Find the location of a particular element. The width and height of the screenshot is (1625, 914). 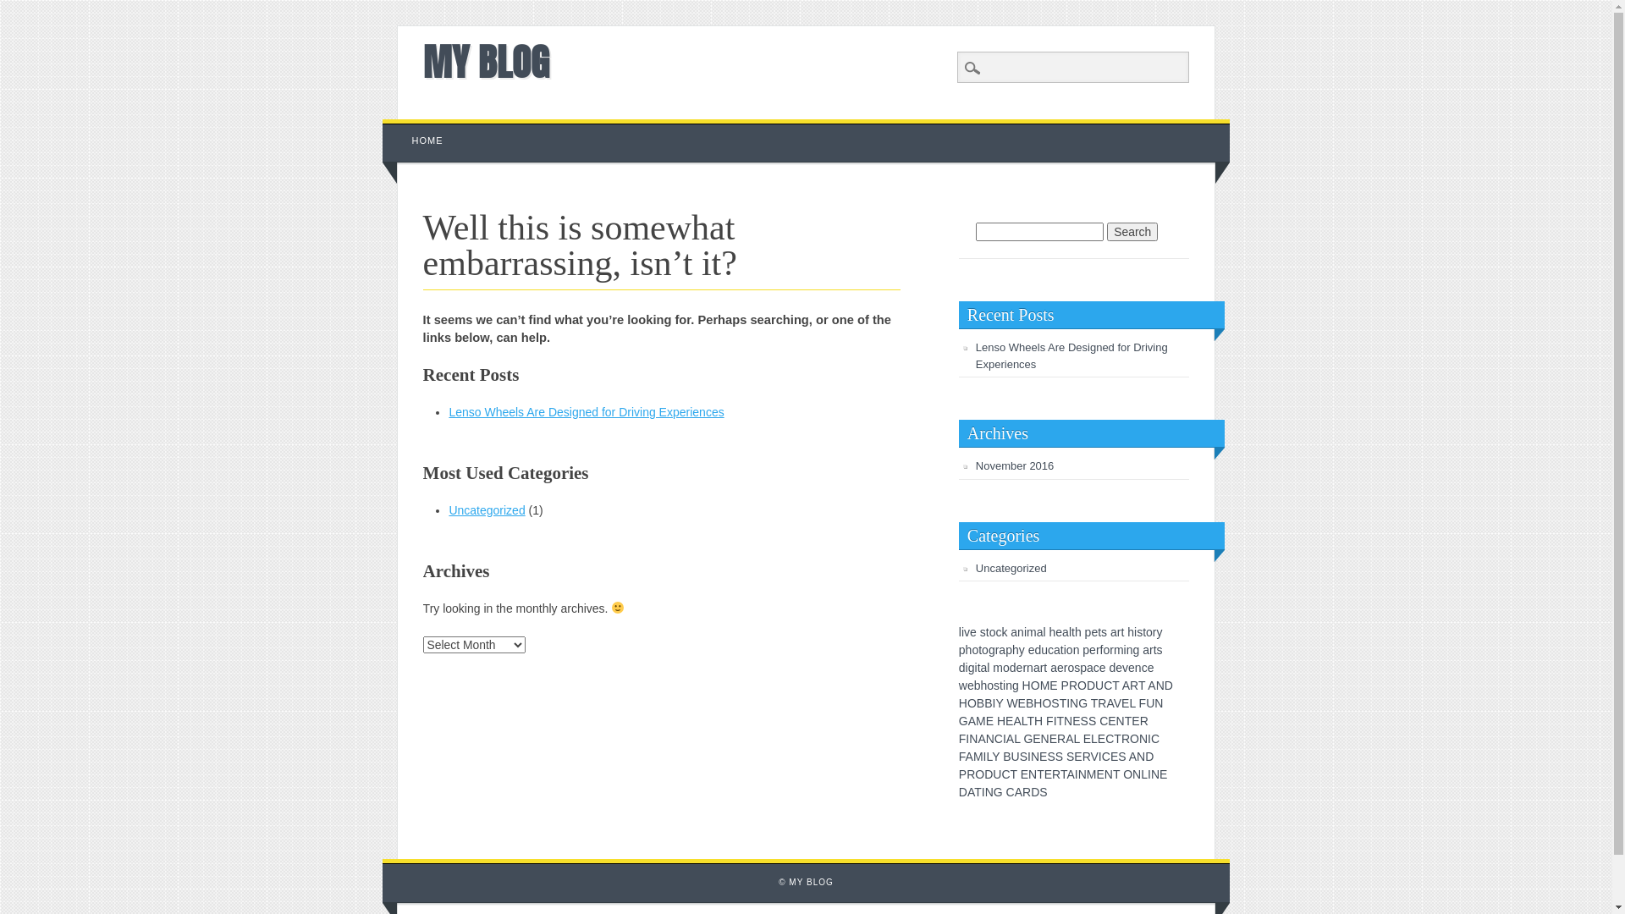

E is located at coordinates (1078, 757).